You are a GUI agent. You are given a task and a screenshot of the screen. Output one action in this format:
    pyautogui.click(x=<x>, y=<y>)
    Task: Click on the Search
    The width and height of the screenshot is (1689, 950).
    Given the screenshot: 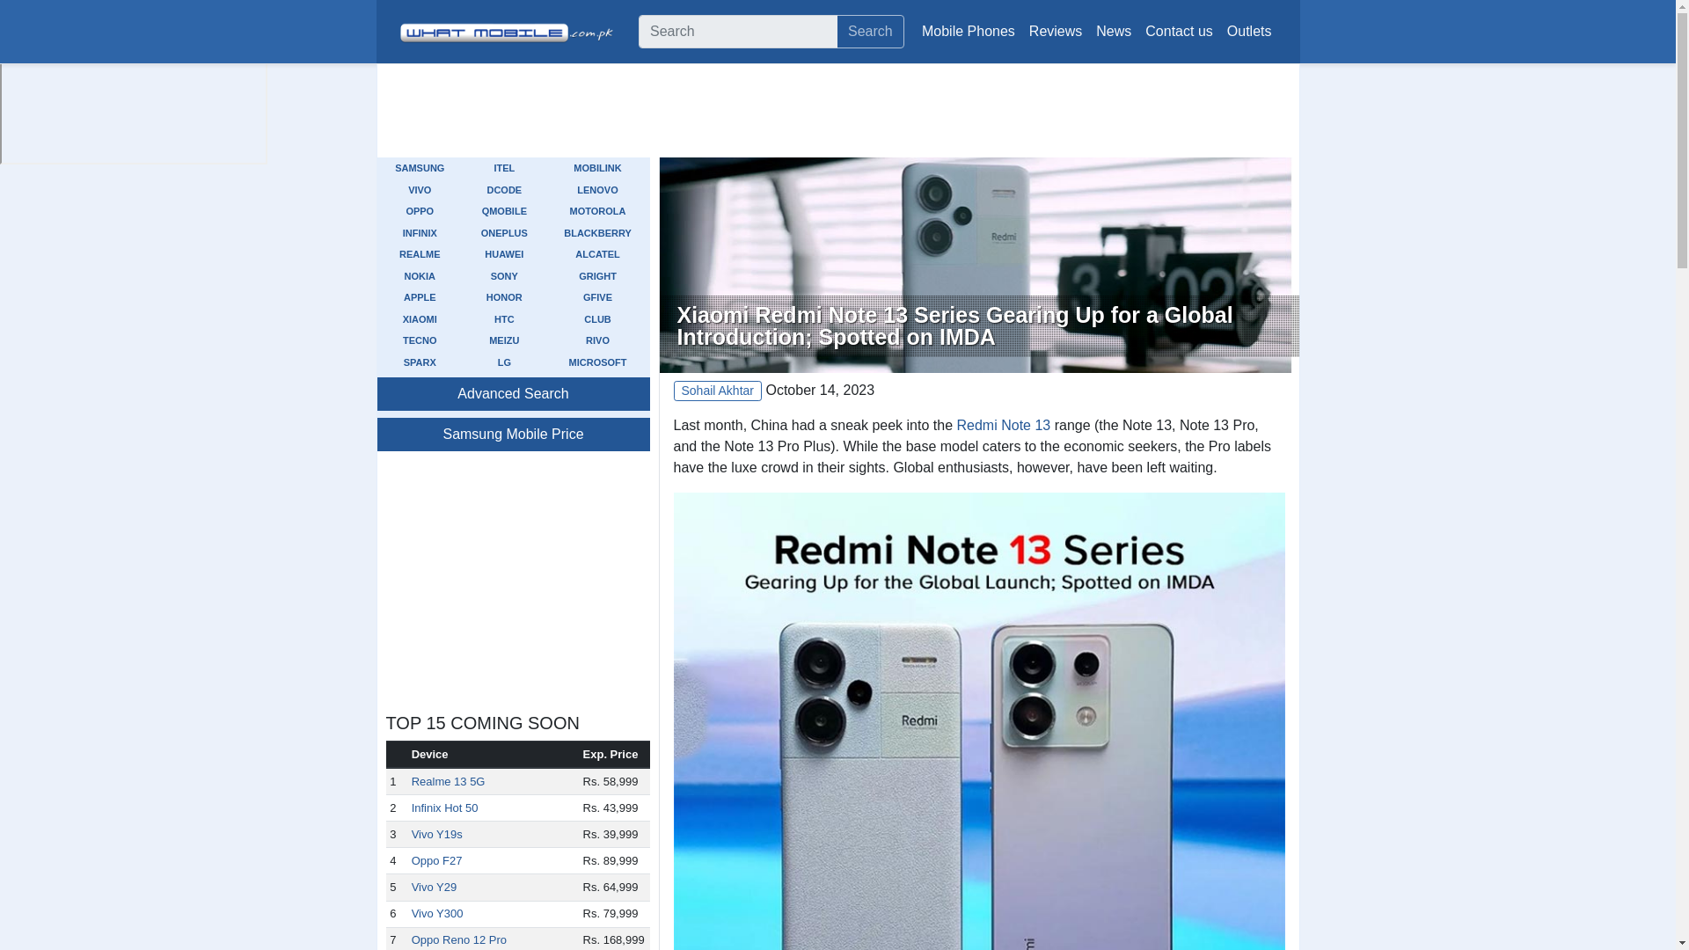 What is the action you would take?
    pyautogui.click(x=869, y=32)
    